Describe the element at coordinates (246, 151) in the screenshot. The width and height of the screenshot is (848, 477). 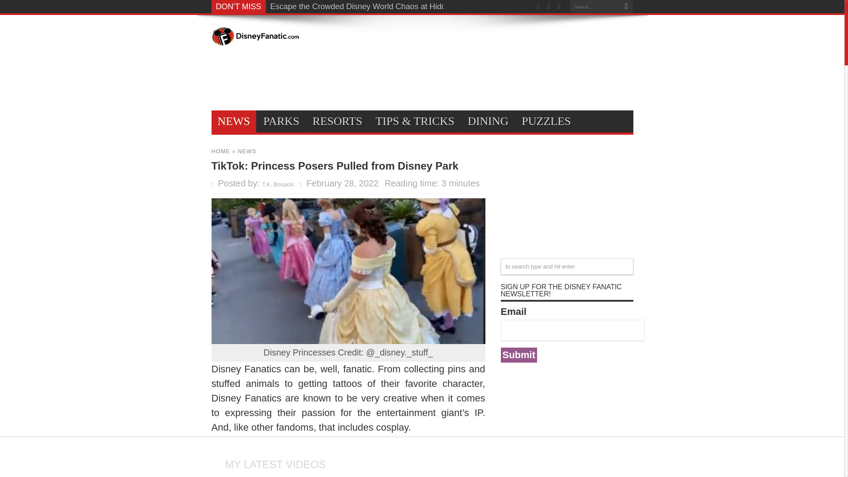
I see `NEWS` at that location.